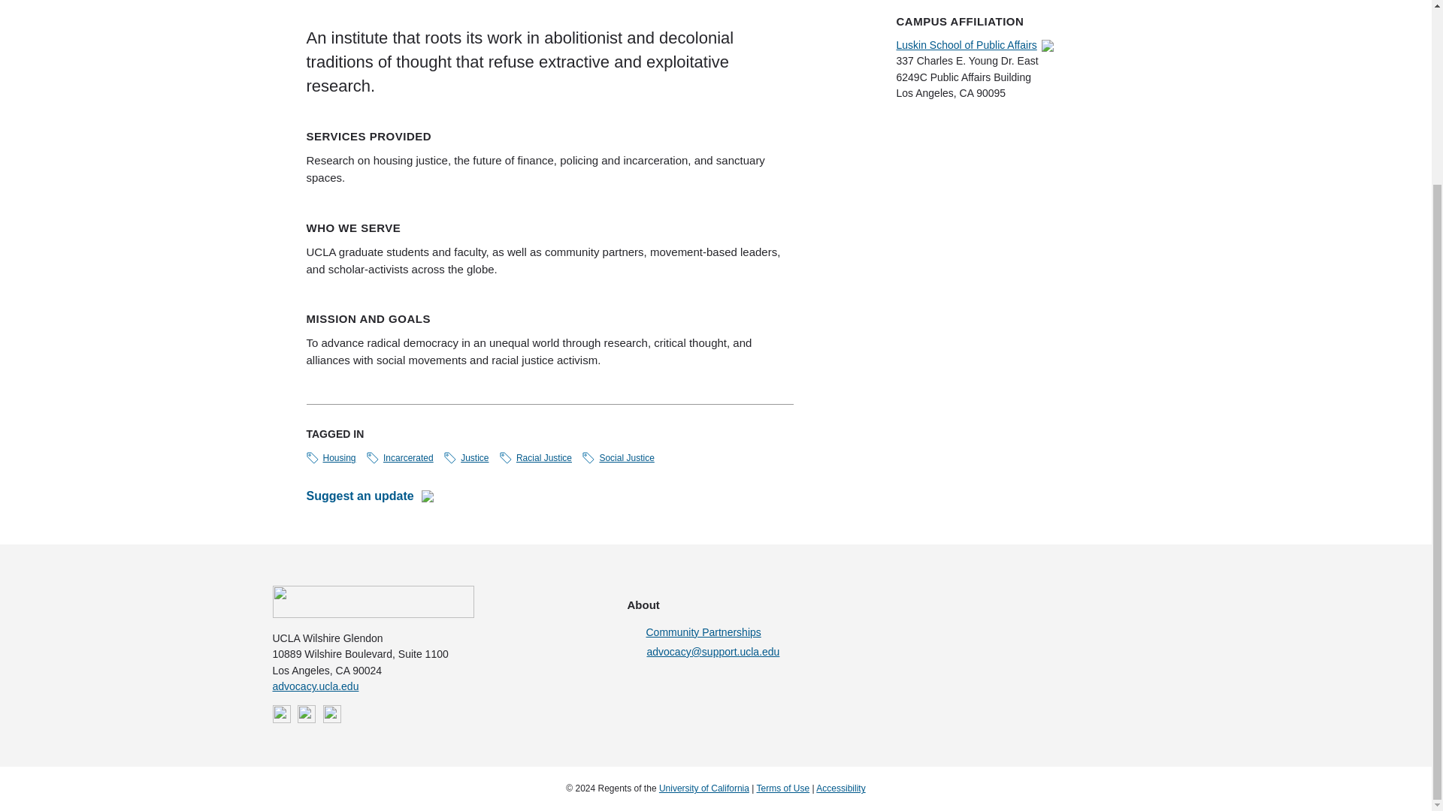 The height and width of the screenshot is (811, 1443). What do you see at coordinates (977, 45) in the screenshot?
I see `Luskin School of Public Affairs` at bounding box center [977, 45].